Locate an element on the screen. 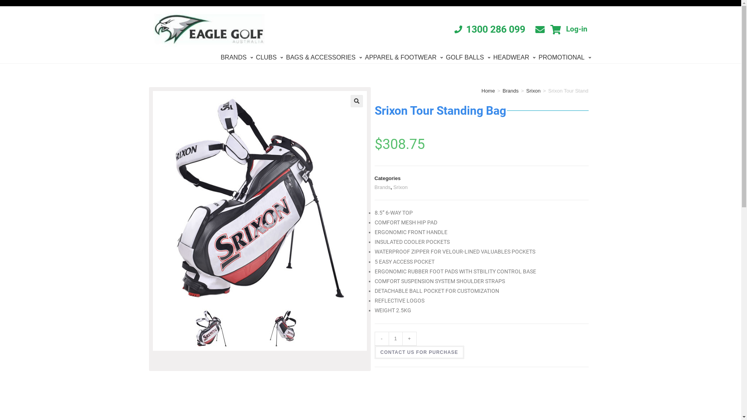  + is located at coordinates (409, 339).